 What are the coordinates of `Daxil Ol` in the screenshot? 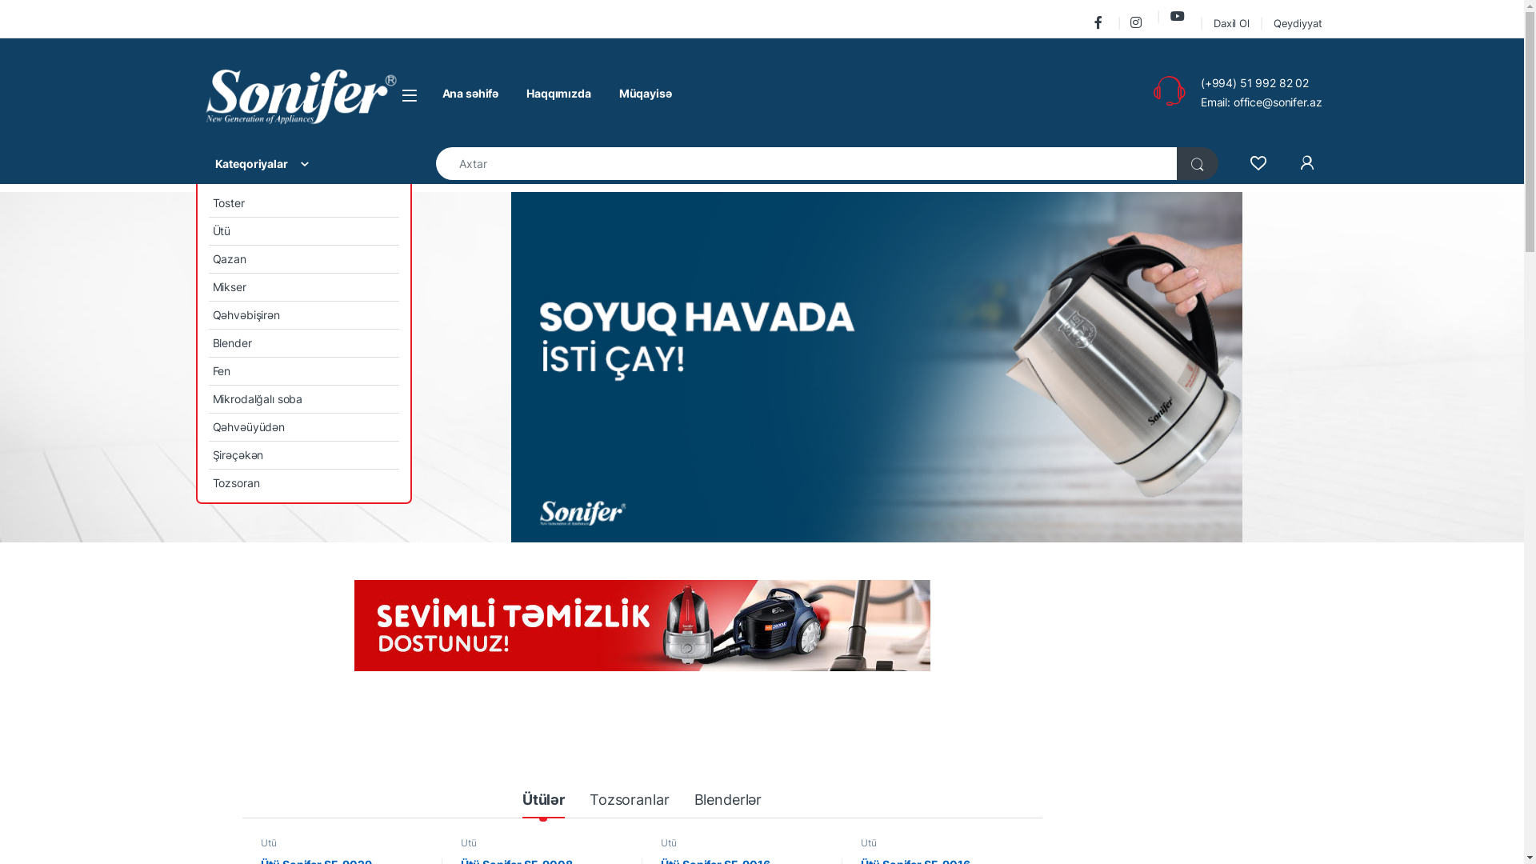 It's located at (1232, 22).